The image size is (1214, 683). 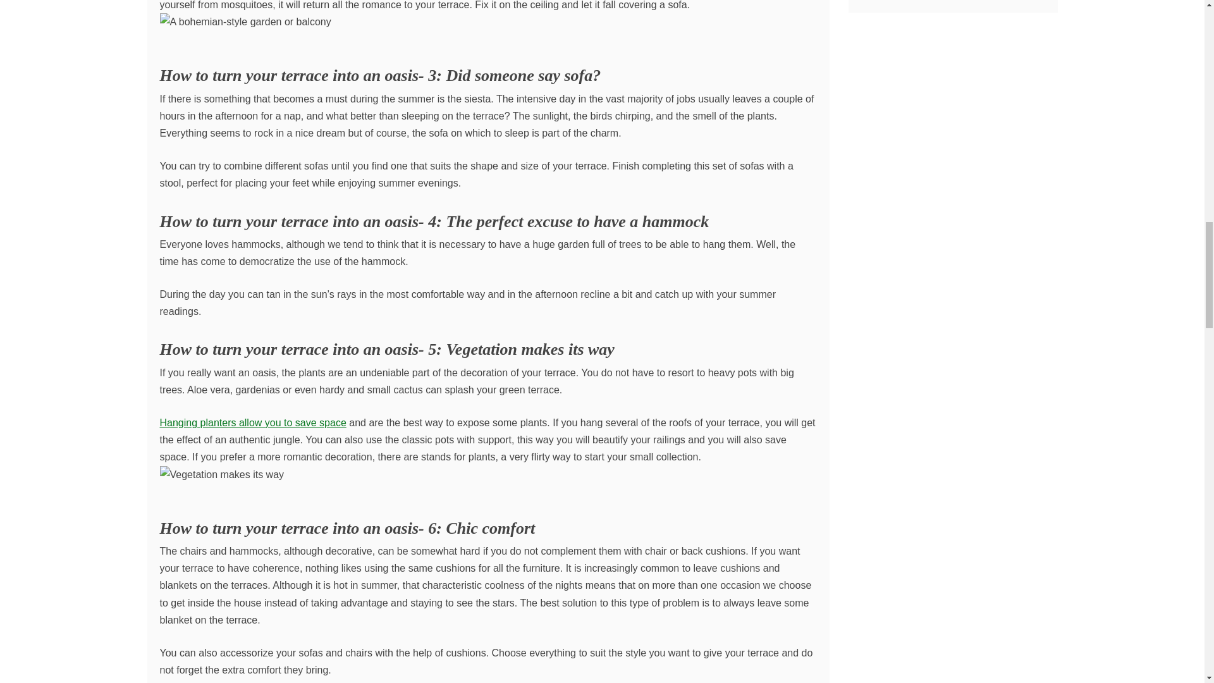 I want to click on A bohemian-style garden or balcony, so click(x=244, y=22).